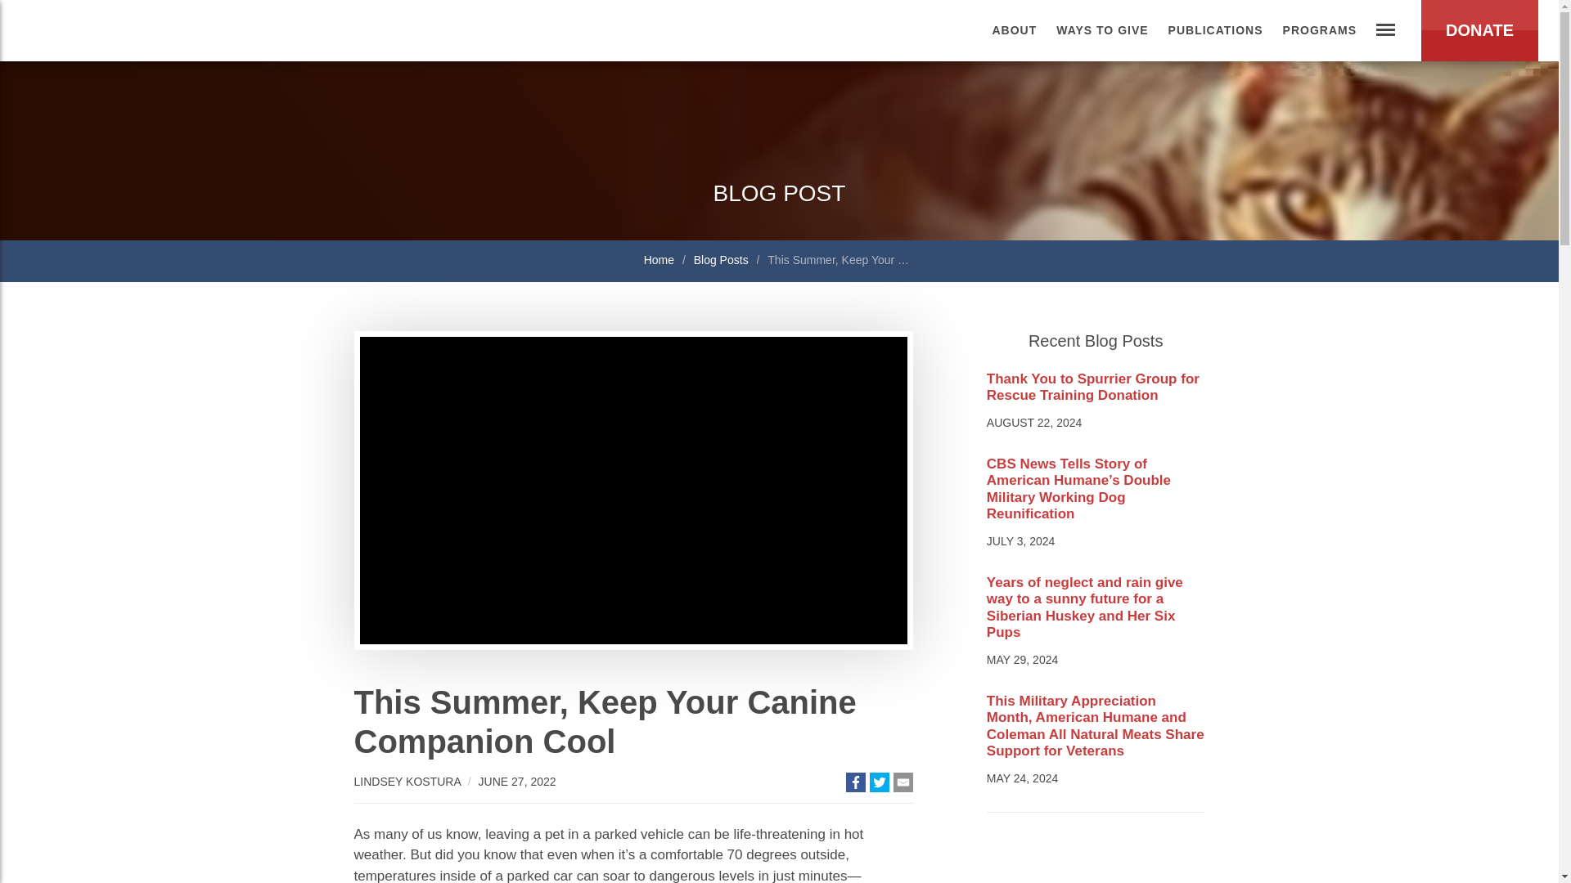  I want to click on DONATE, so click(1479, 30).